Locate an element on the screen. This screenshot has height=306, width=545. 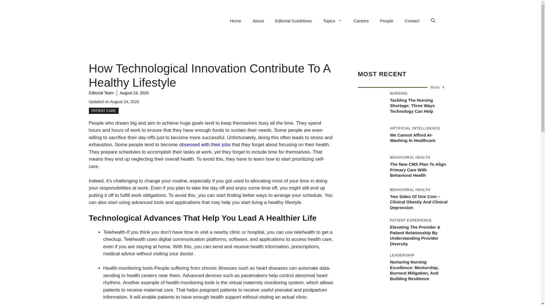
Careers is located at coordinates (361, 21).